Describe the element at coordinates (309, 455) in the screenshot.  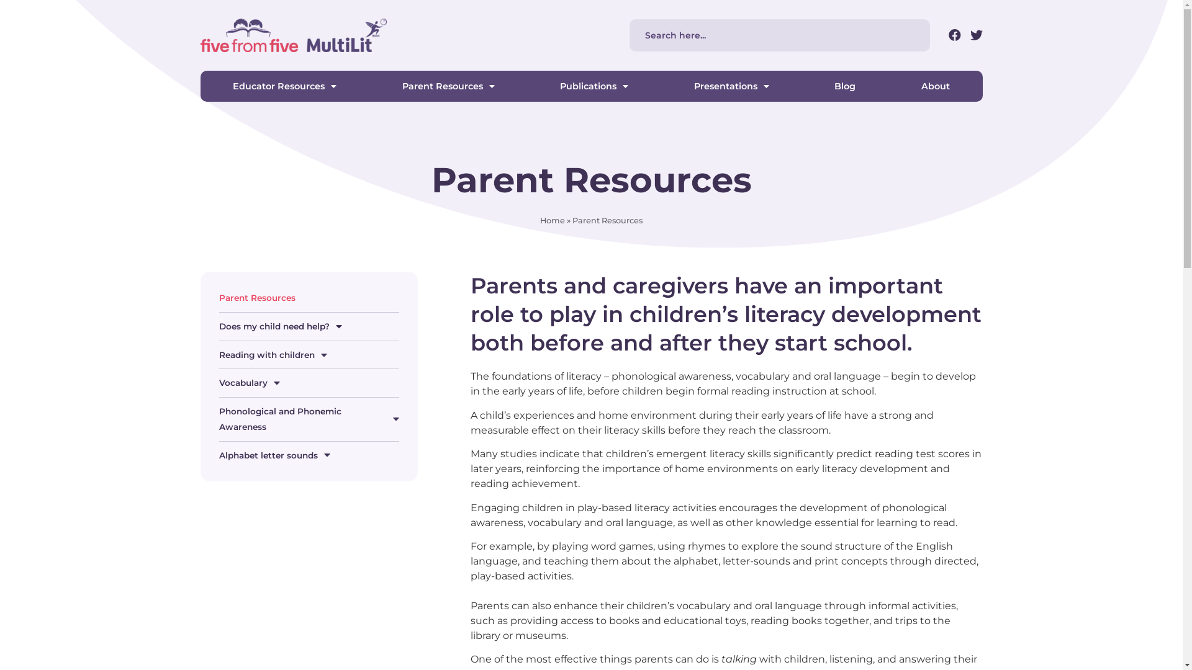
I see `Alphabet letter sounds` at that location.